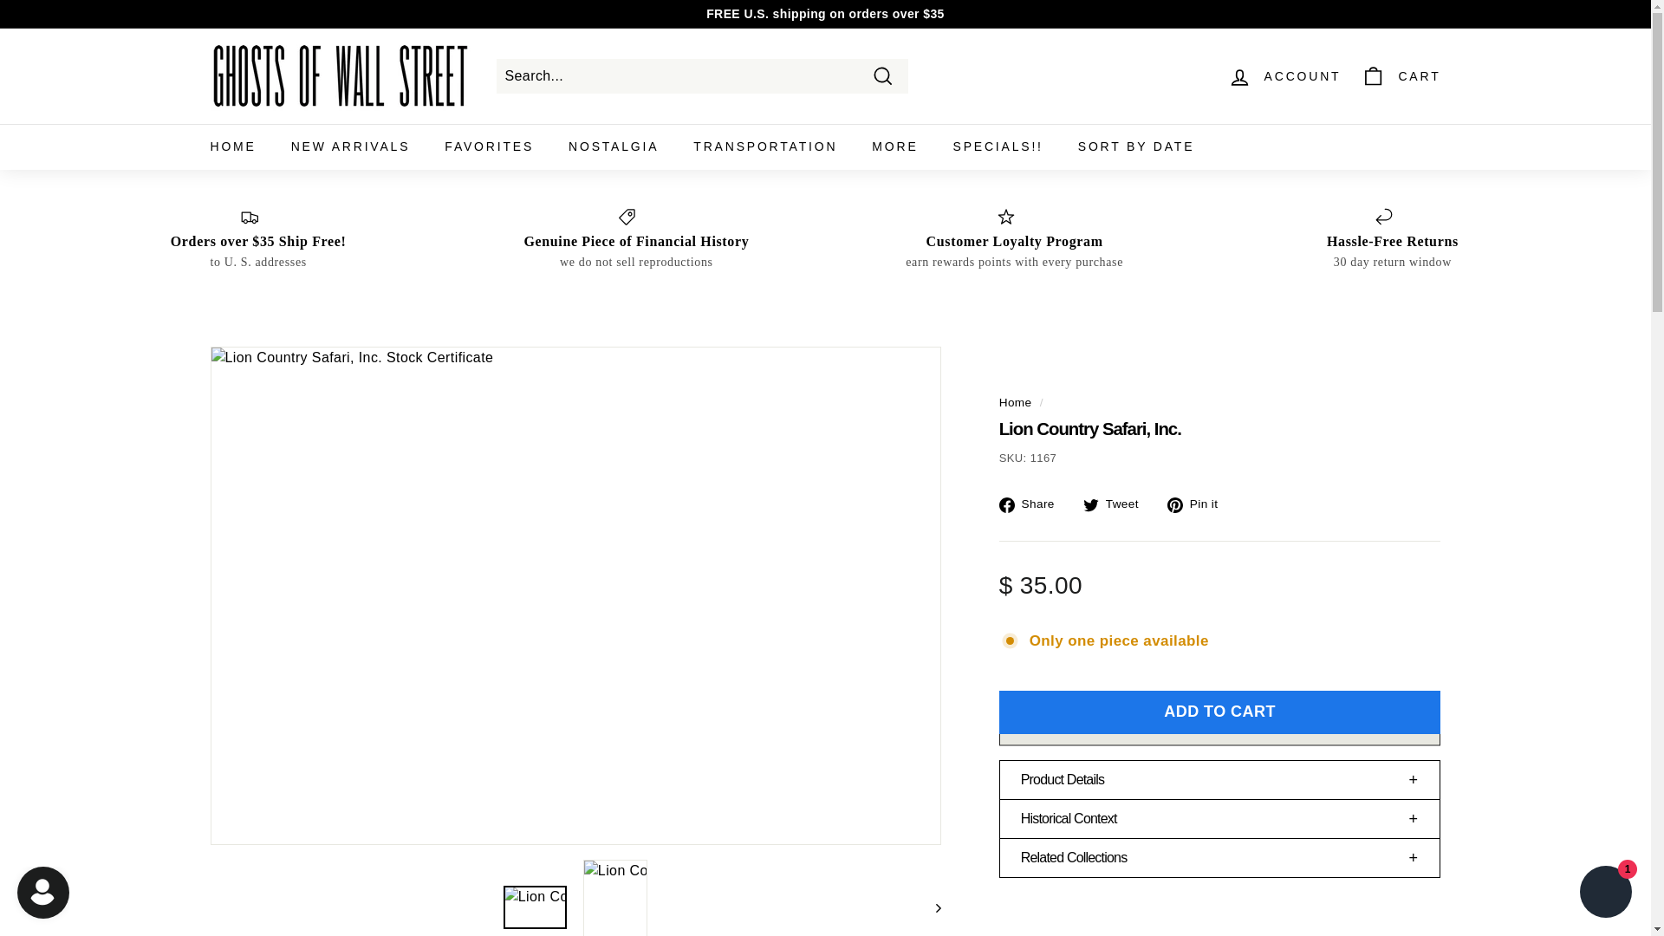 This screenshot has height=936, width=1664. I want to click on ACCOUNT, so click(1284, 75).